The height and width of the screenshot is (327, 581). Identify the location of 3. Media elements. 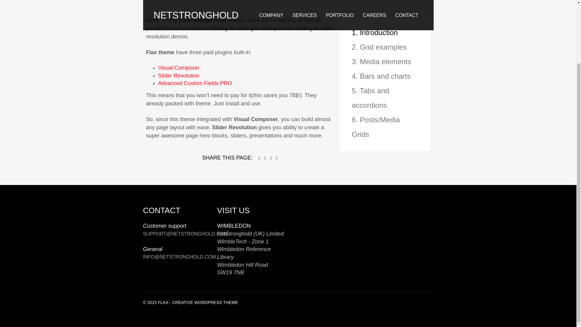
(385, 62).